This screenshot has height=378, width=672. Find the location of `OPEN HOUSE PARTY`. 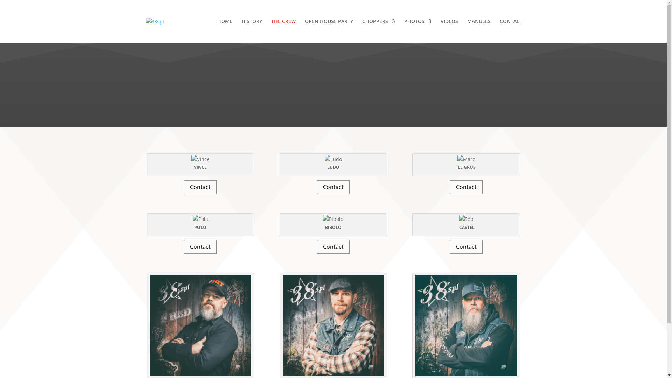

OPEN HOUSE PARTY is located at coordinates (329, 31).